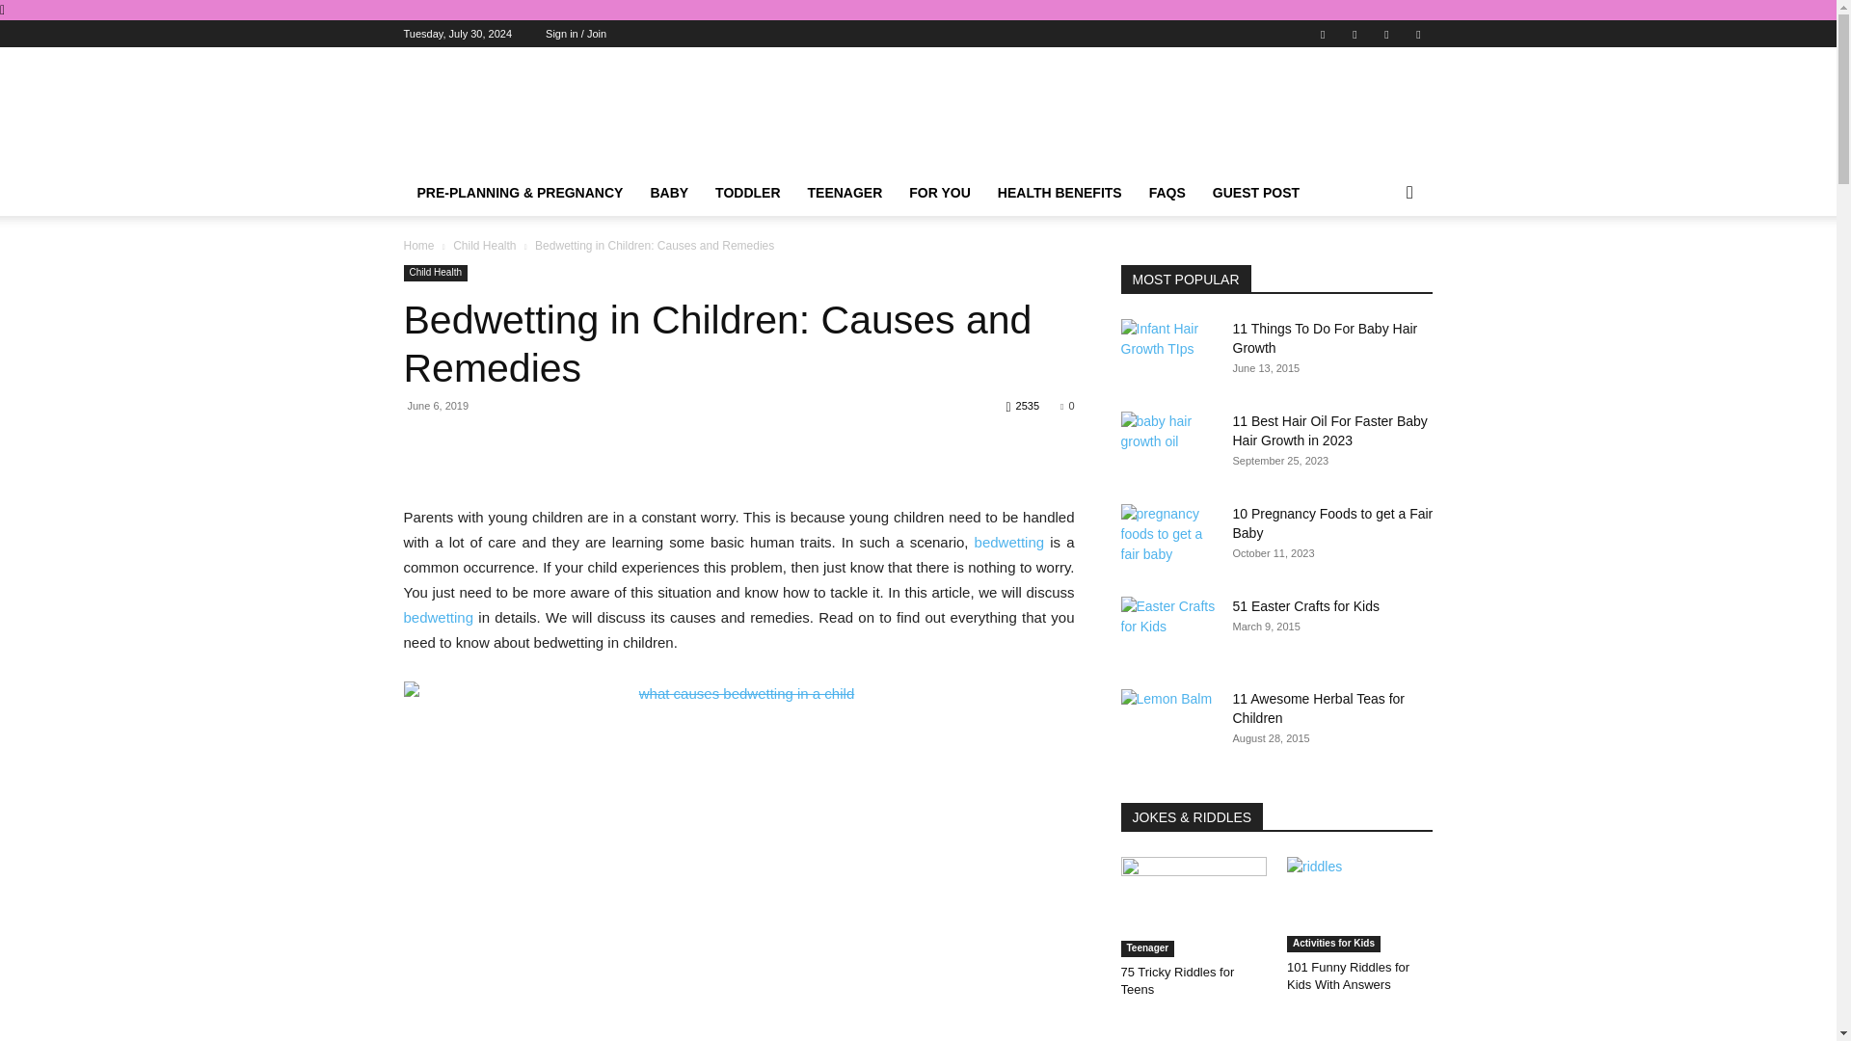 Image resolution: width=1851 pixels, height=1041 pixels. What do you see at coordinates (1386, 33) in the screenshot?
I see `Twitter` at bounding box center [1386, 33].